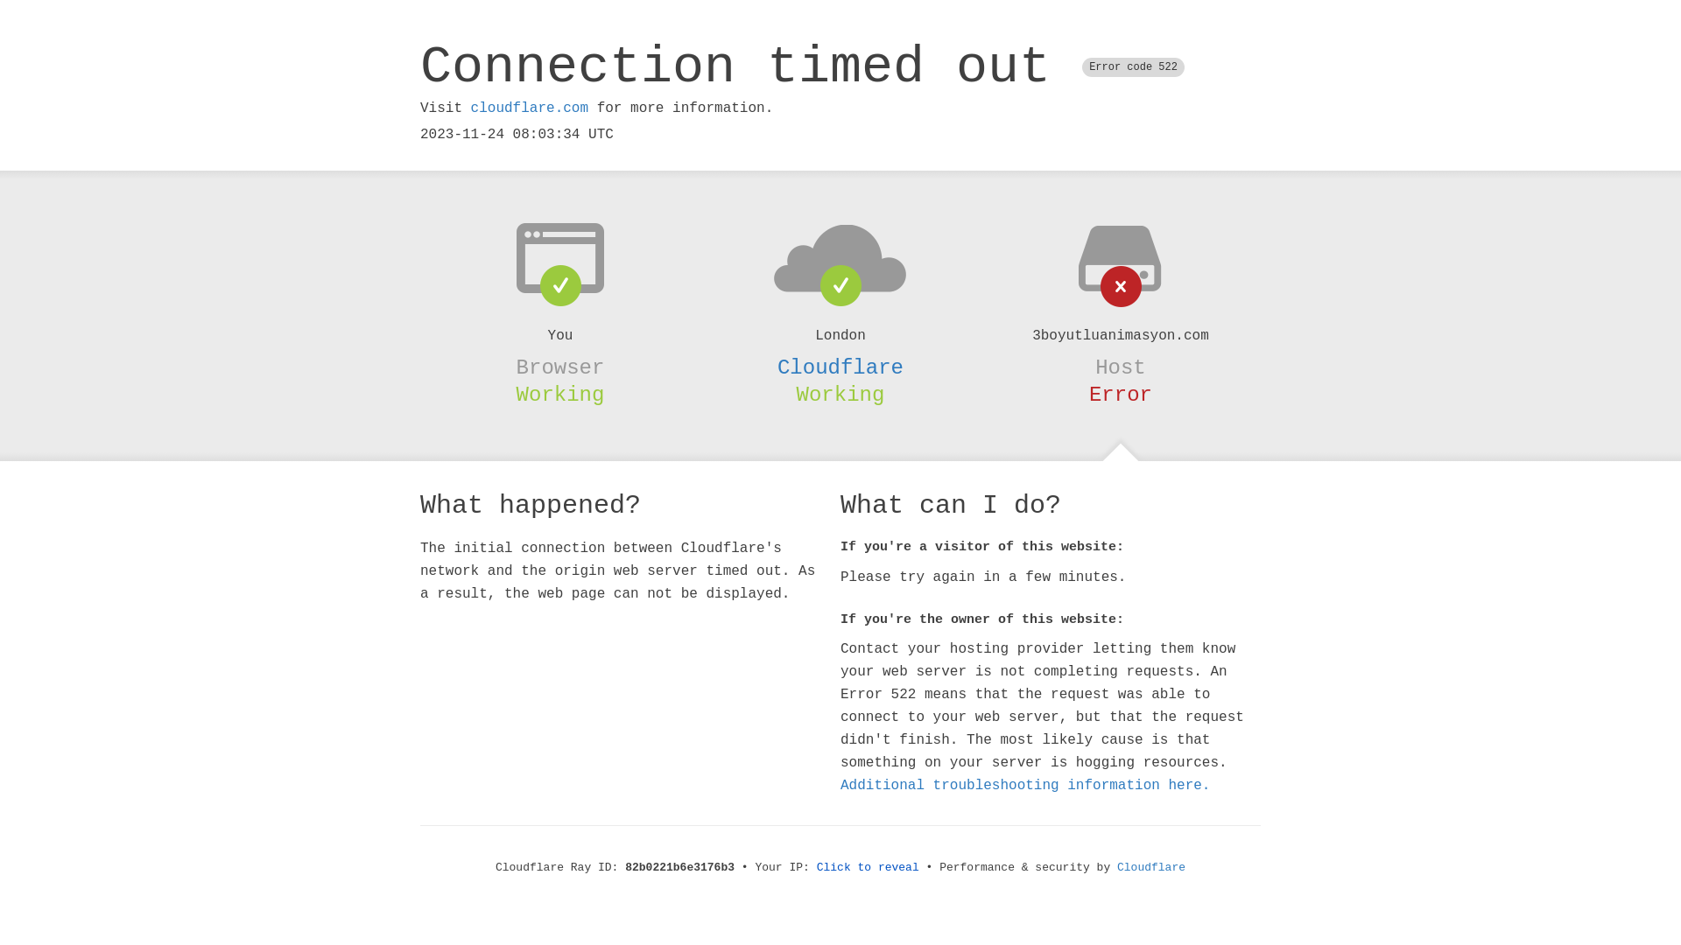  Describe the element at coordinates (1025, 786) in the screenshot. I see `Additional troubleshooting information here.` at that location.